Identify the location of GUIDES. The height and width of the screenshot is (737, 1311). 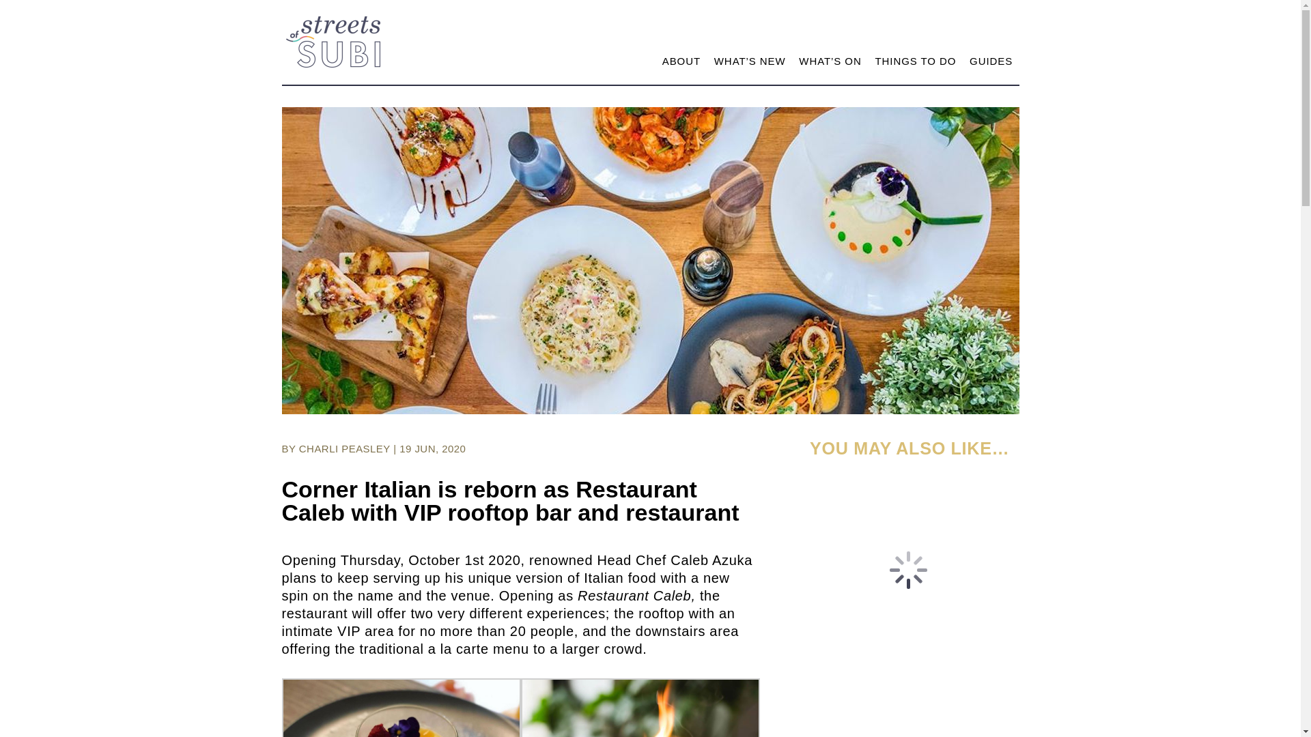
(991, 64).